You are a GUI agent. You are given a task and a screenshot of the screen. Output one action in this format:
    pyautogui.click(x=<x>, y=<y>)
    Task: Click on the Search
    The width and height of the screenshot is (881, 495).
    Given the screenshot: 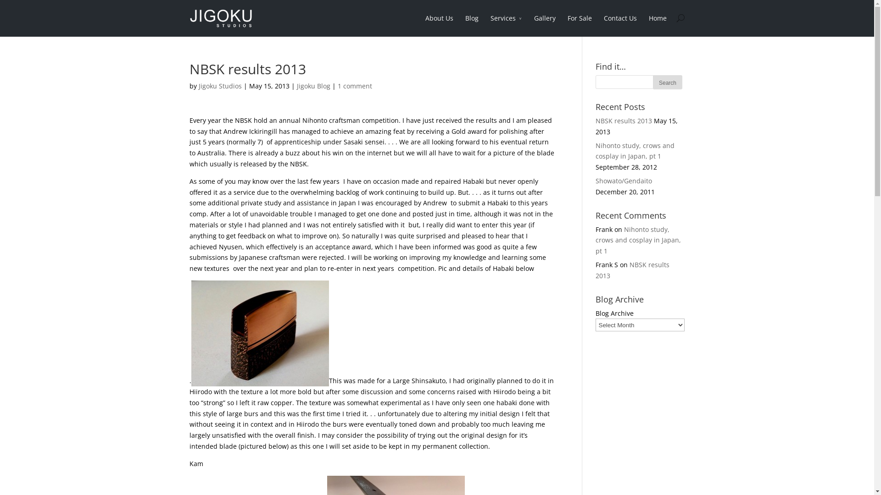 What is the action you would take?
    pyautogui.click(x=668, y=82)
    